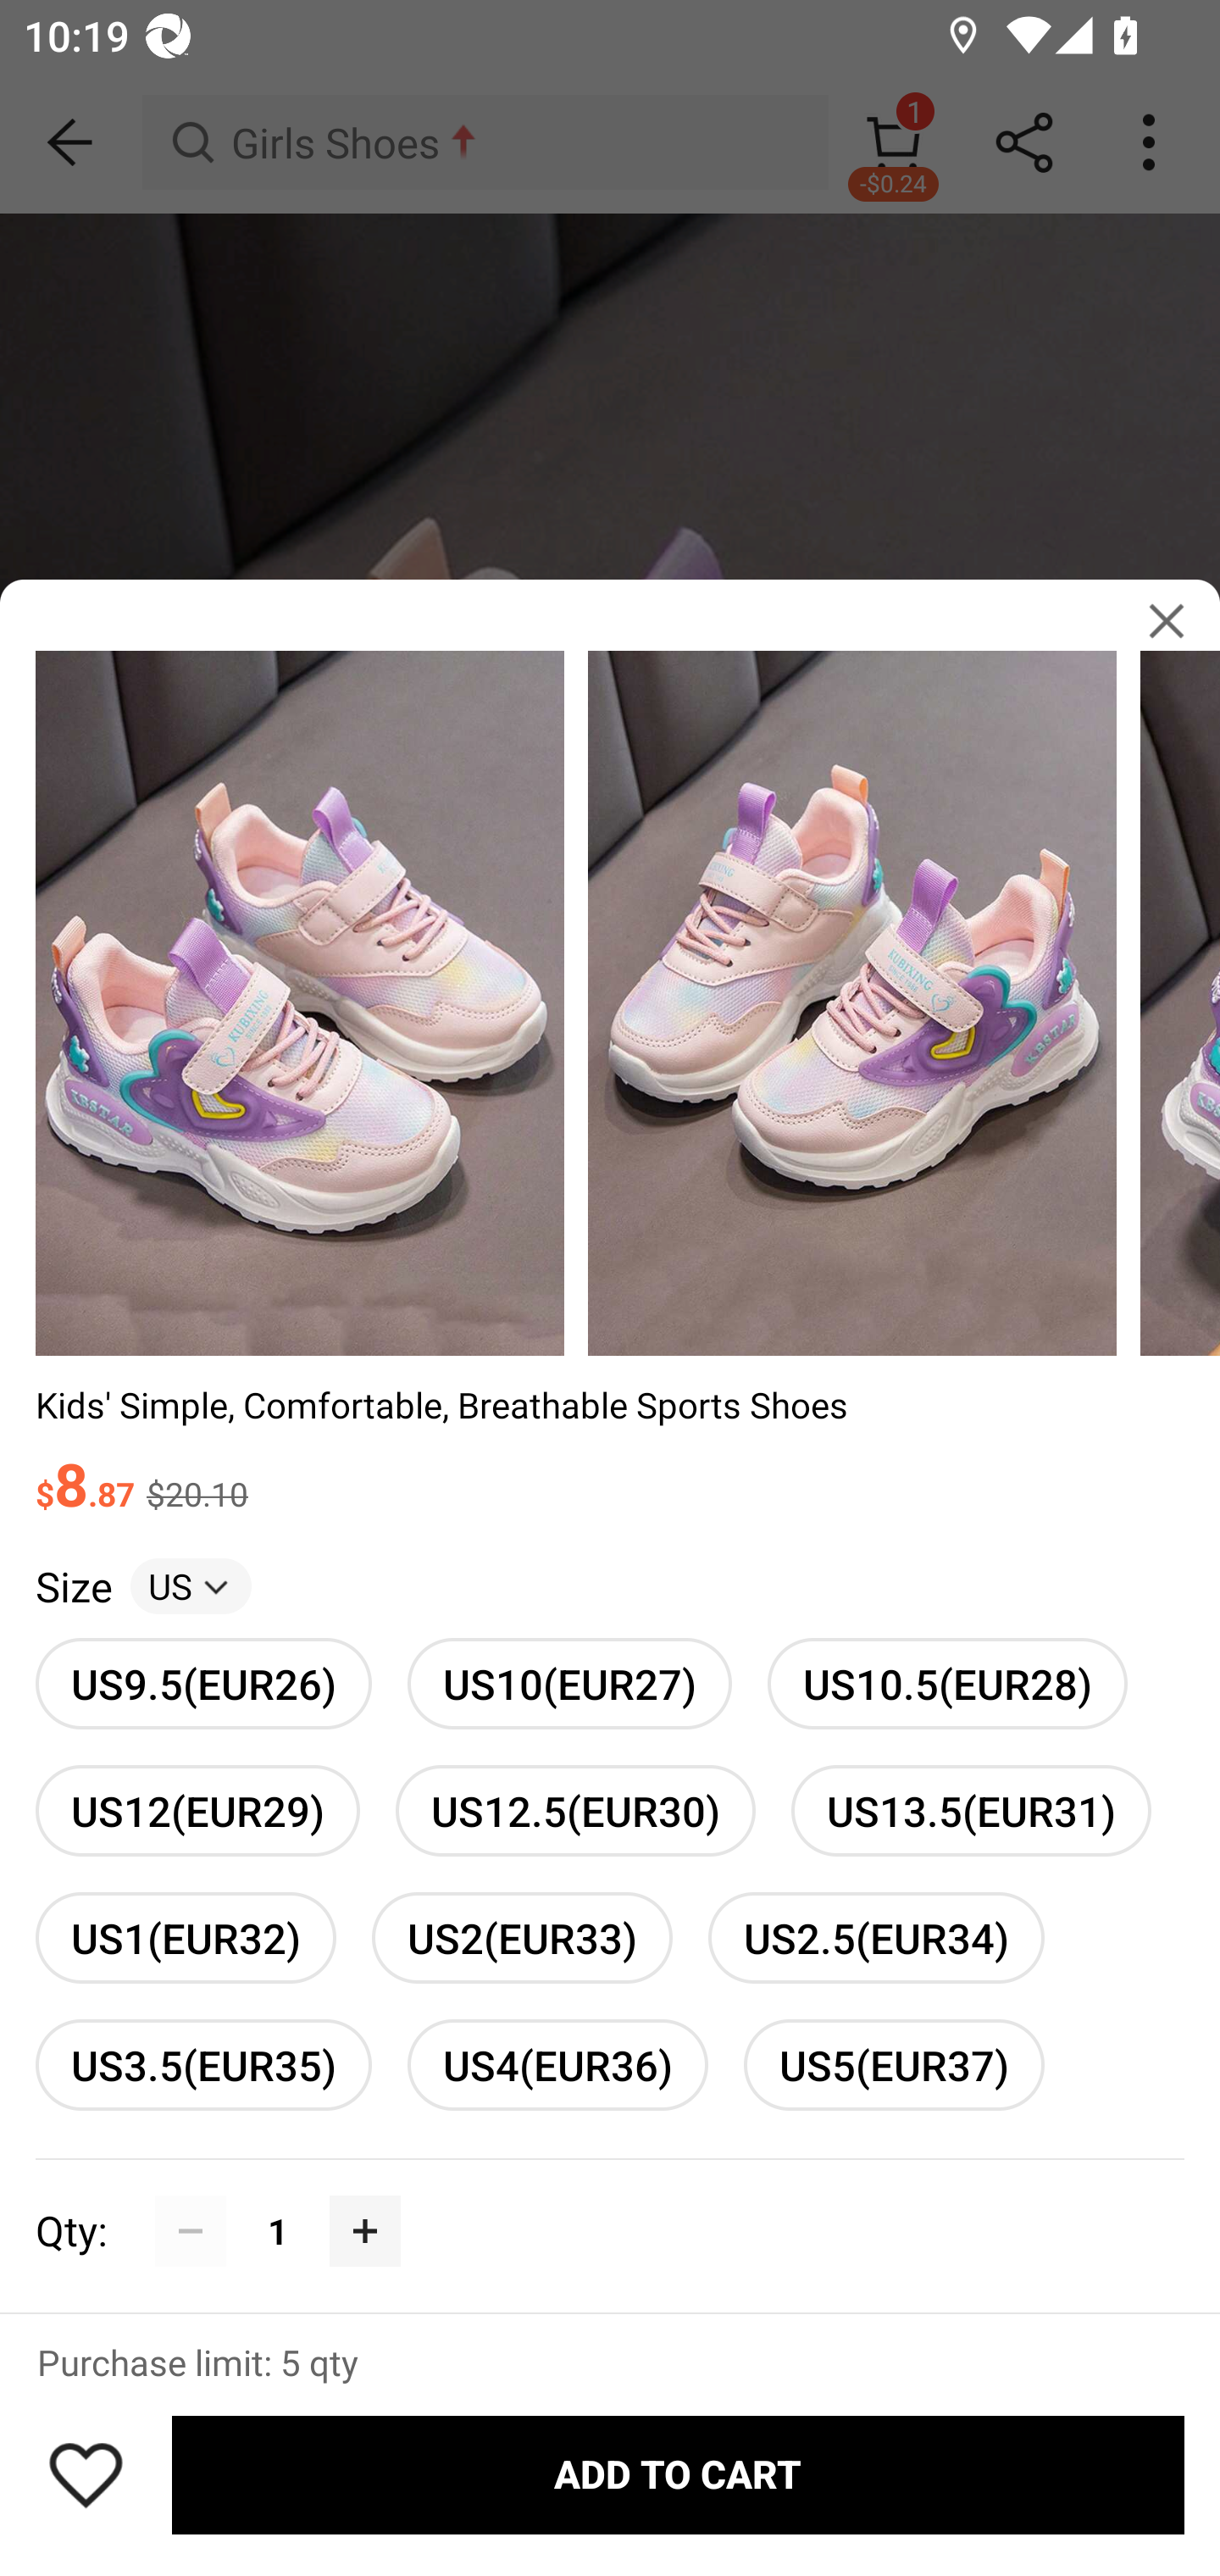  What do you see at coordinates (678, 2475) in the screenshot?
I see `ADD TO CART` at bounding box center [678, 2475].